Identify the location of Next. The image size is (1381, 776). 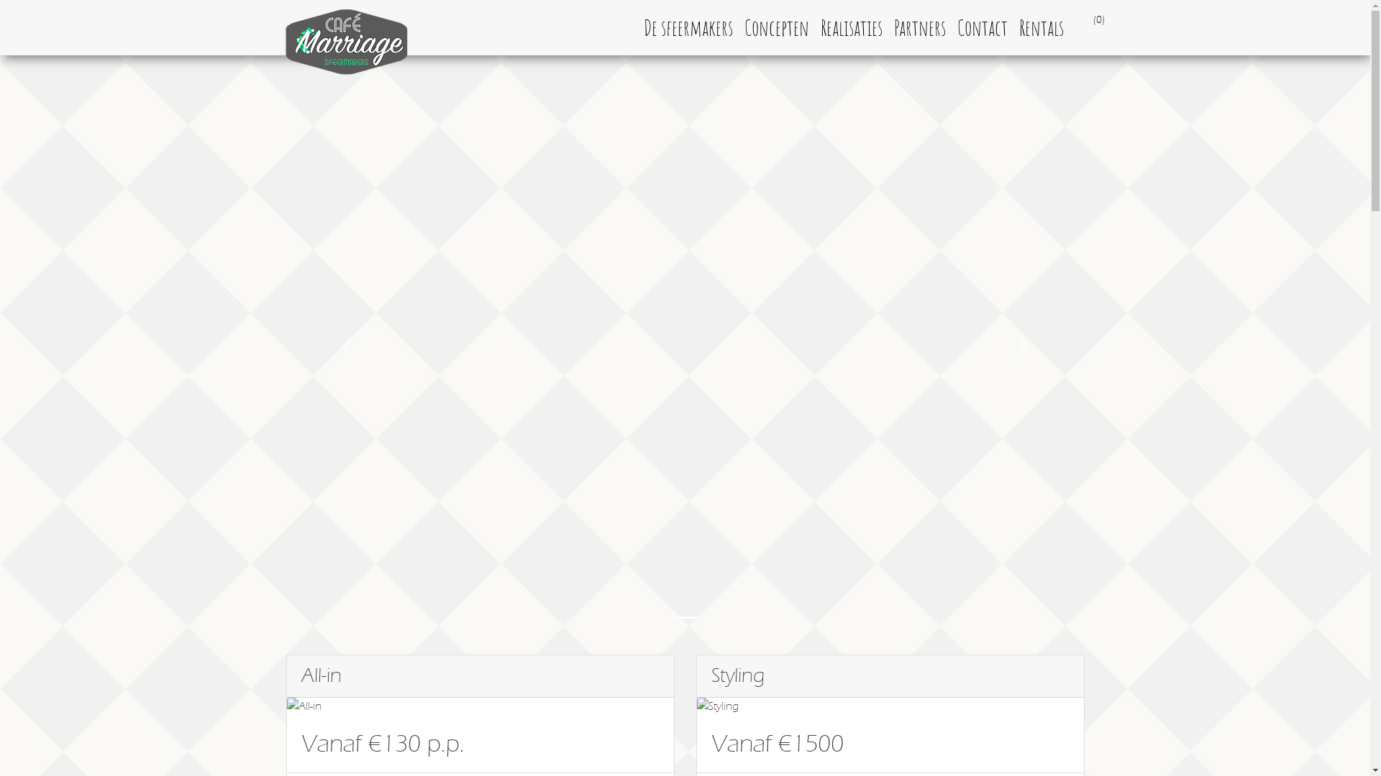
(1024, 346).